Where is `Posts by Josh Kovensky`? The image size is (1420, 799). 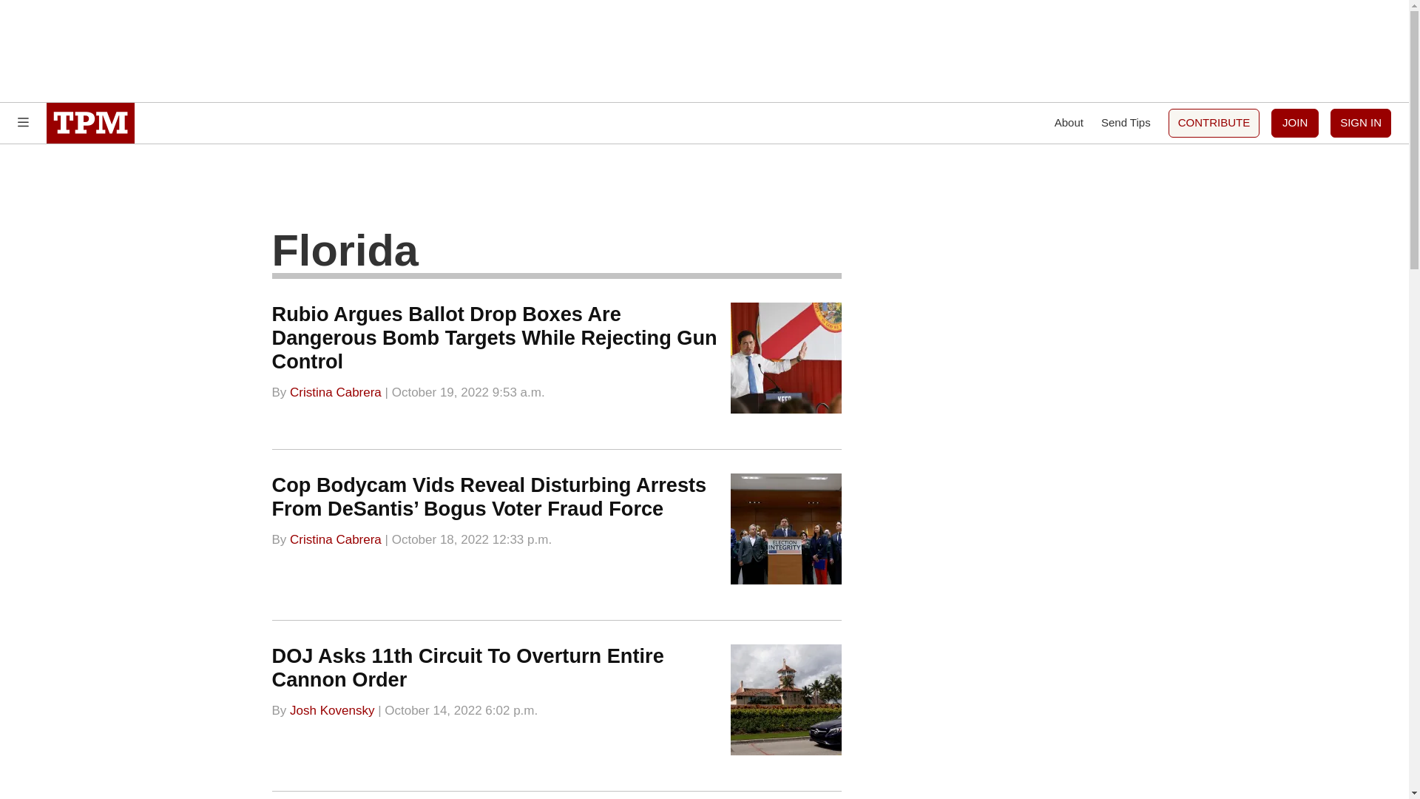
Posts by Josh Kovensky is located at coordinates (331, 709).